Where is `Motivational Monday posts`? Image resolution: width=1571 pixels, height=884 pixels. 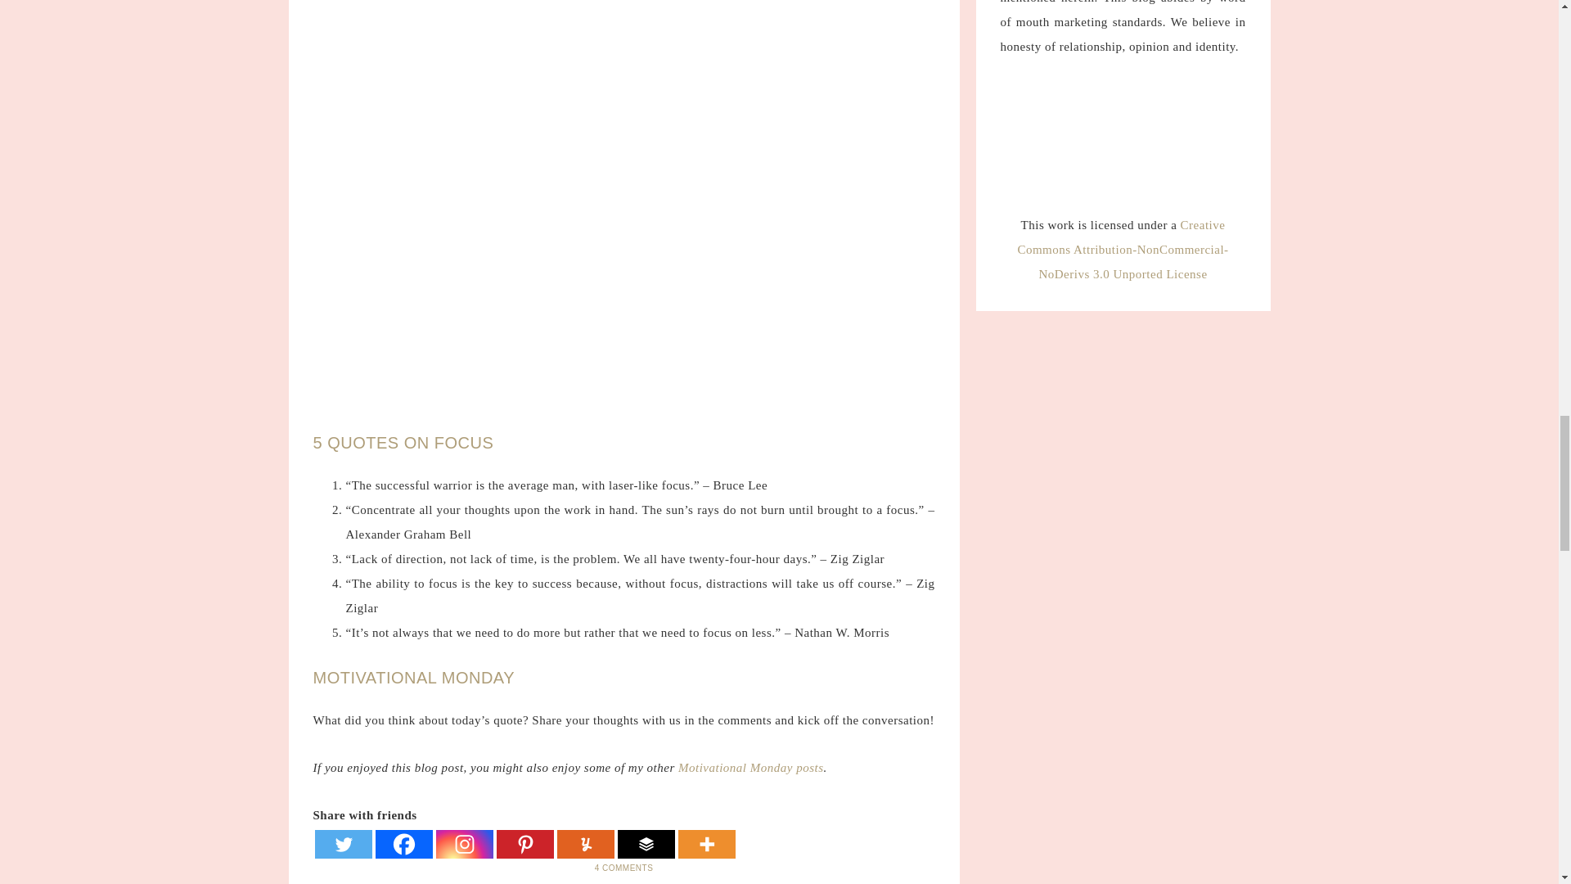 Motivational Monday posts is located at coordinates (751, 768).